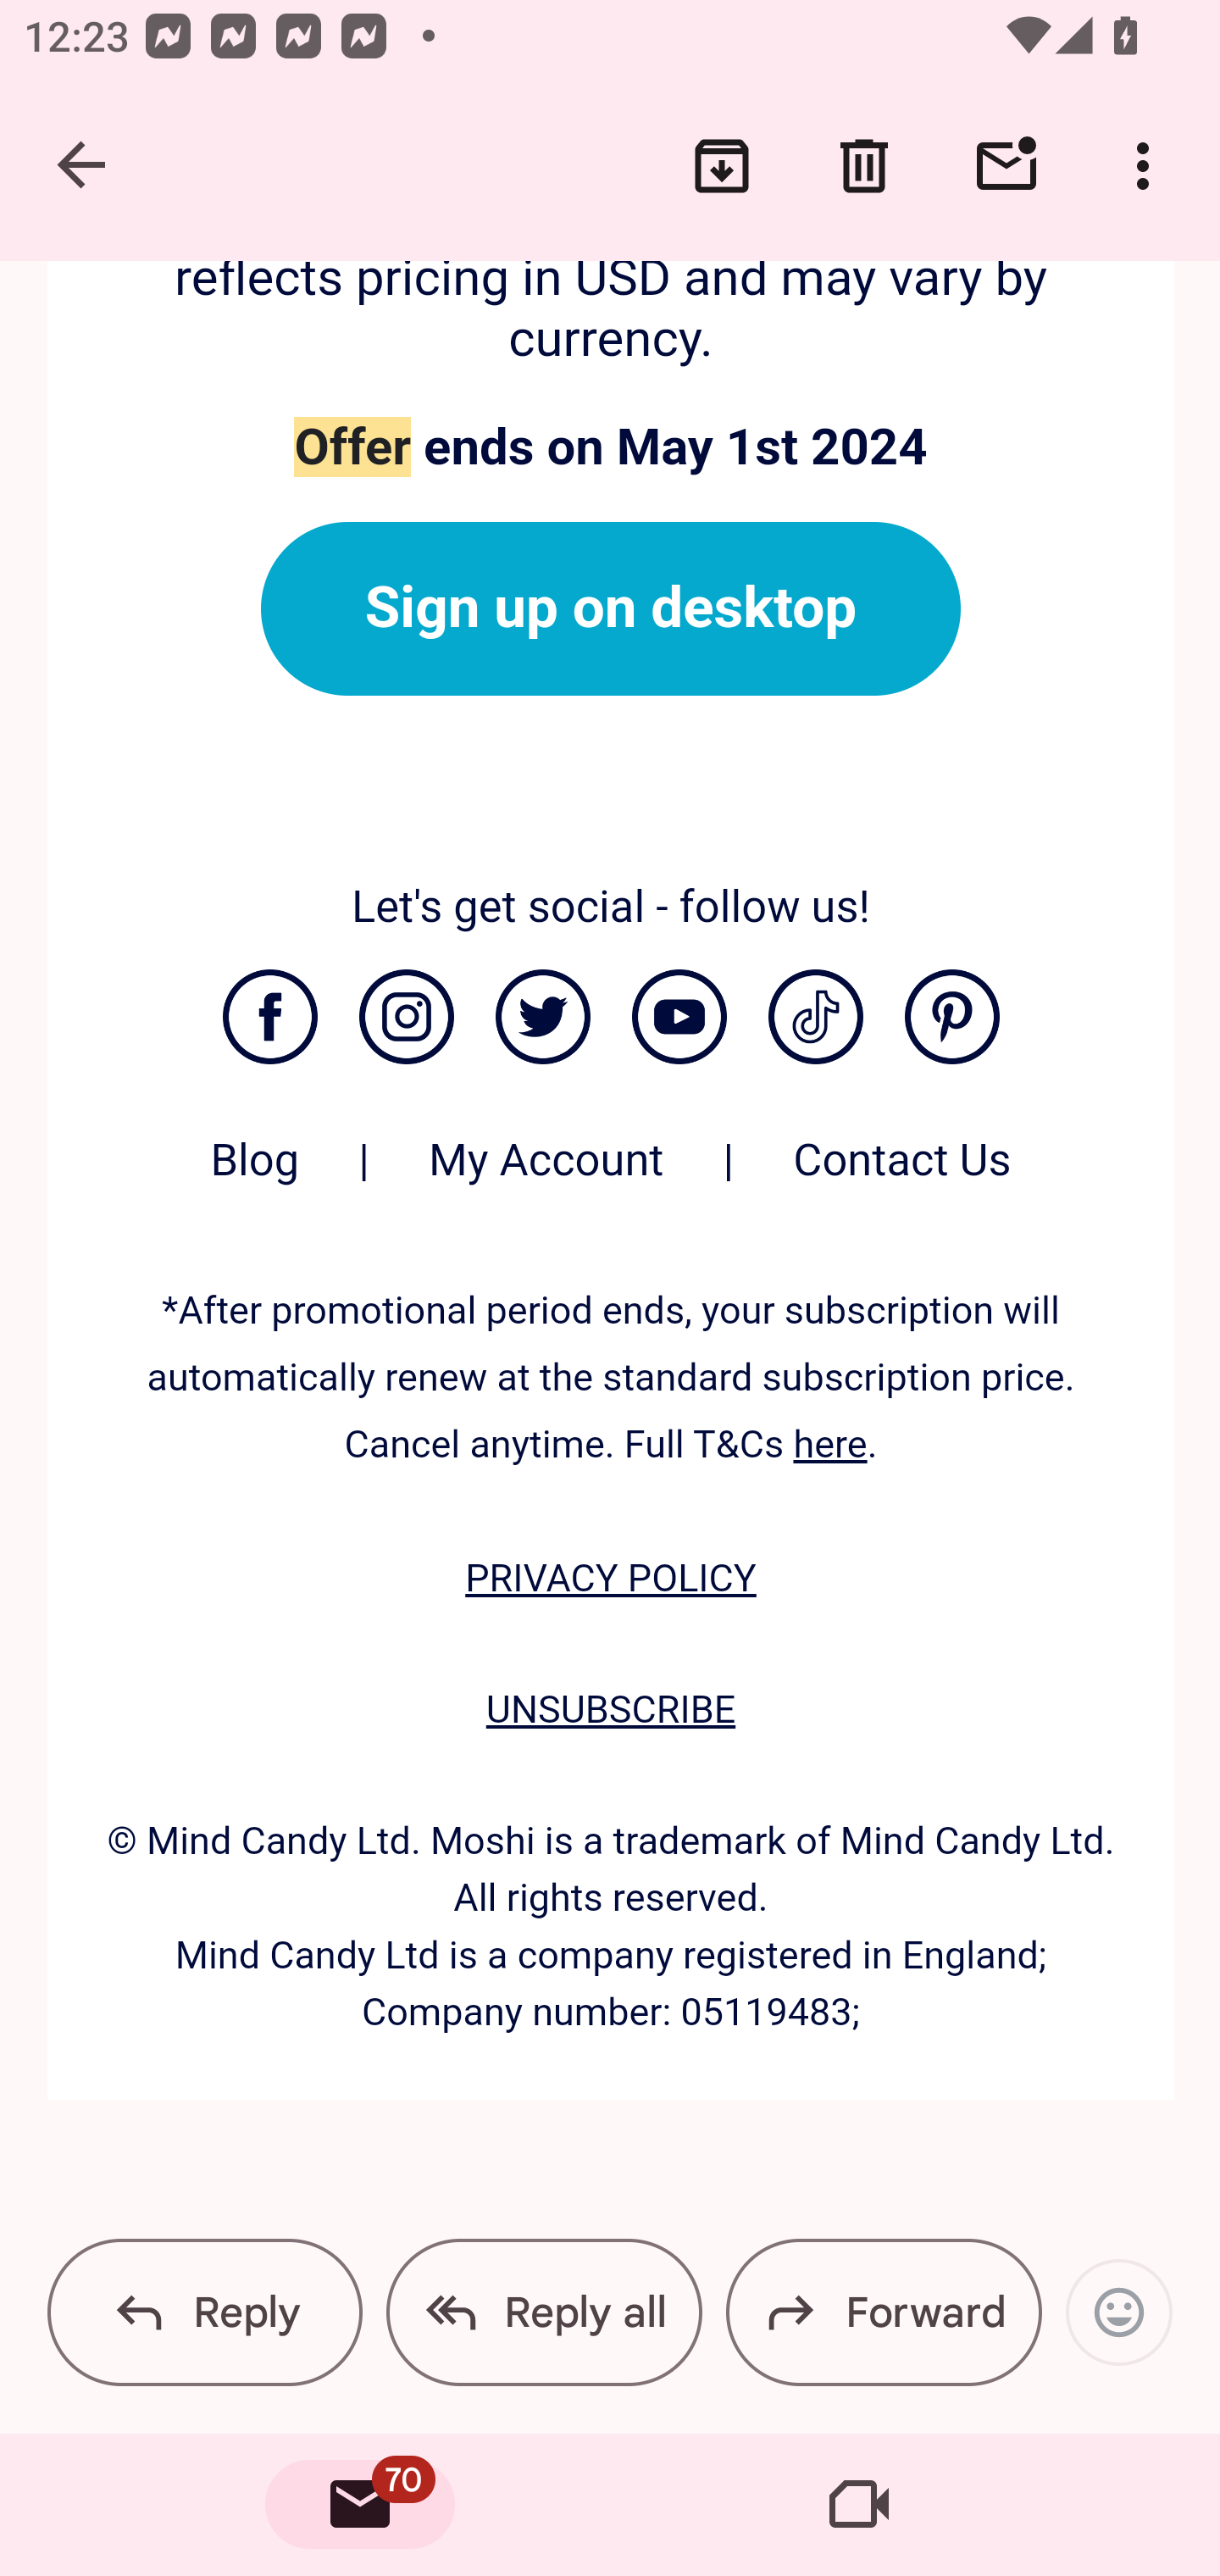 The width and height of the screenshot is (1220, 2576). I want to click on More options, so click(1149, 166).